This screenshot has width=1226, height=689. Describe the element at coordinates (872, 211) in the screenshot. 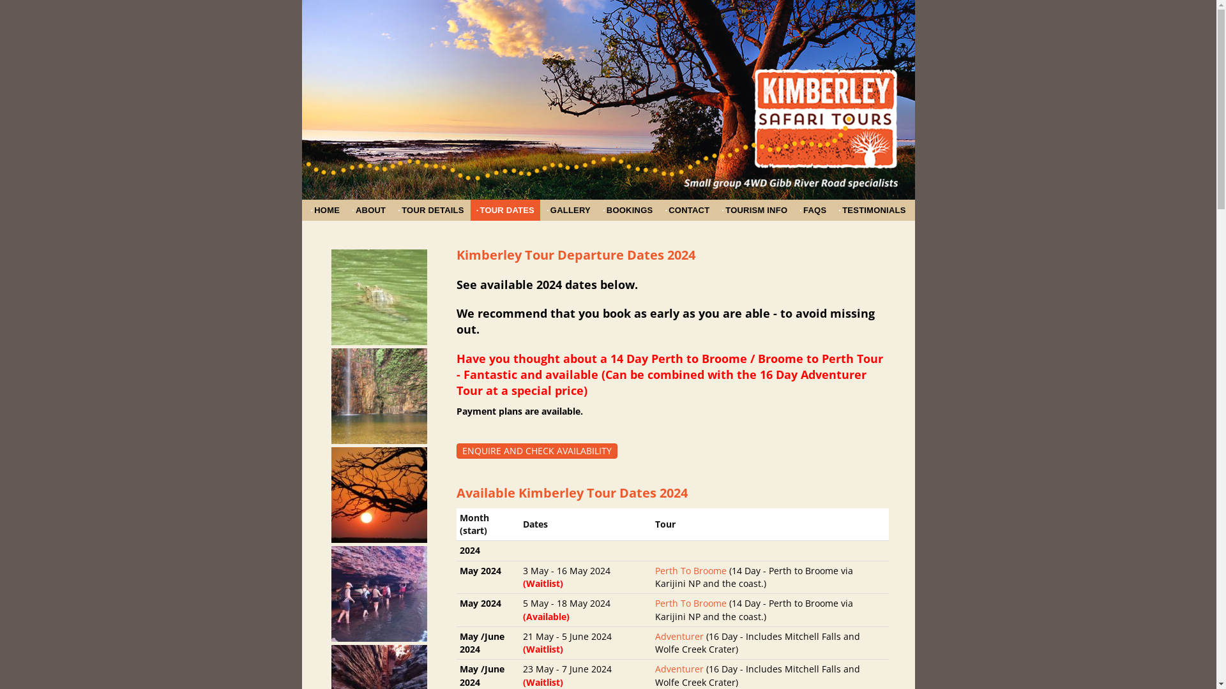

I see `TESTIMONIALS` at that location.